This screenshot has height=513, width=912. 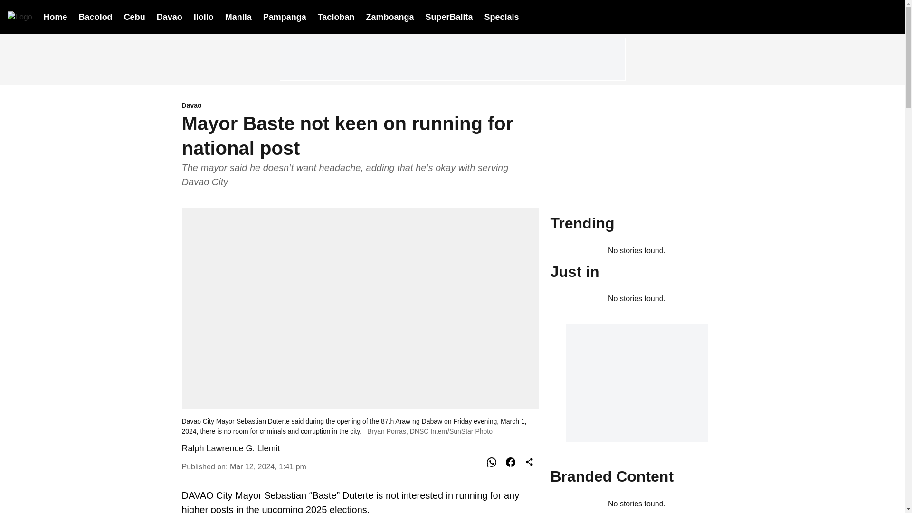 I want to click on Zamboanga, so click(x=389, y=16).